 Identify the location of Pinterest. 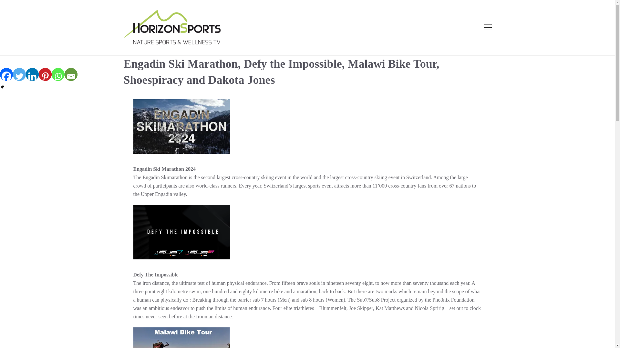
(45, 74).